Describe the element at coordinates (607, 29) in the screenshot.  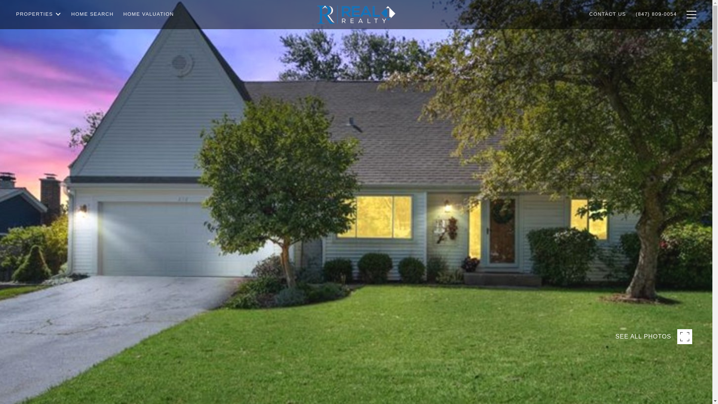
I see `CONTACT US` at that location.